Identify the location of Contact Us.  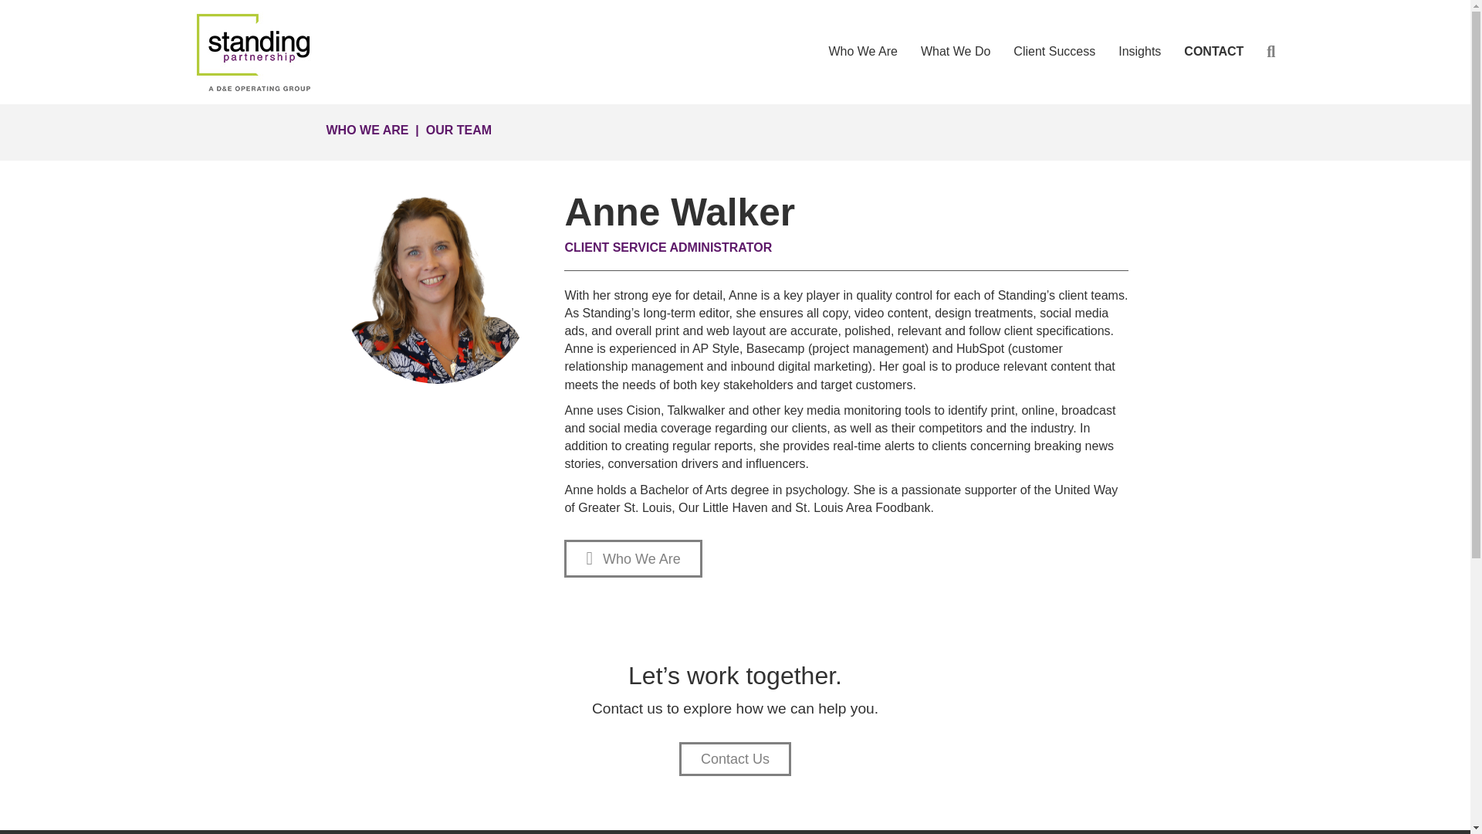
(735, 759).